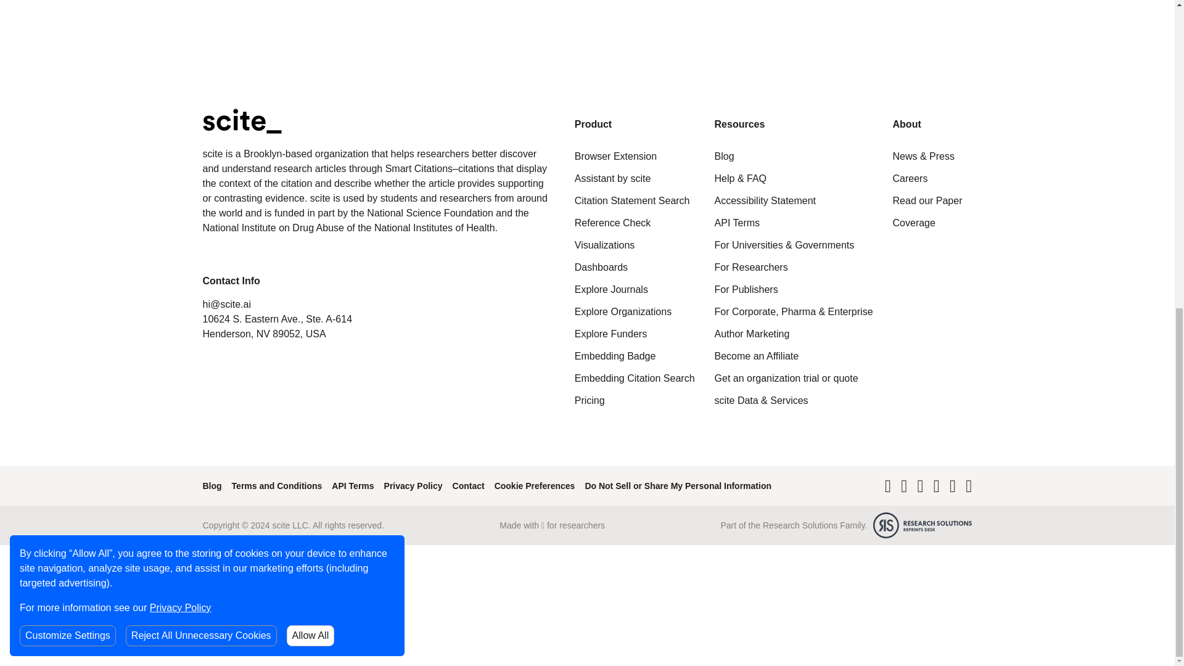  I want to click on Get an organization trial or quote, so click(787, 379).